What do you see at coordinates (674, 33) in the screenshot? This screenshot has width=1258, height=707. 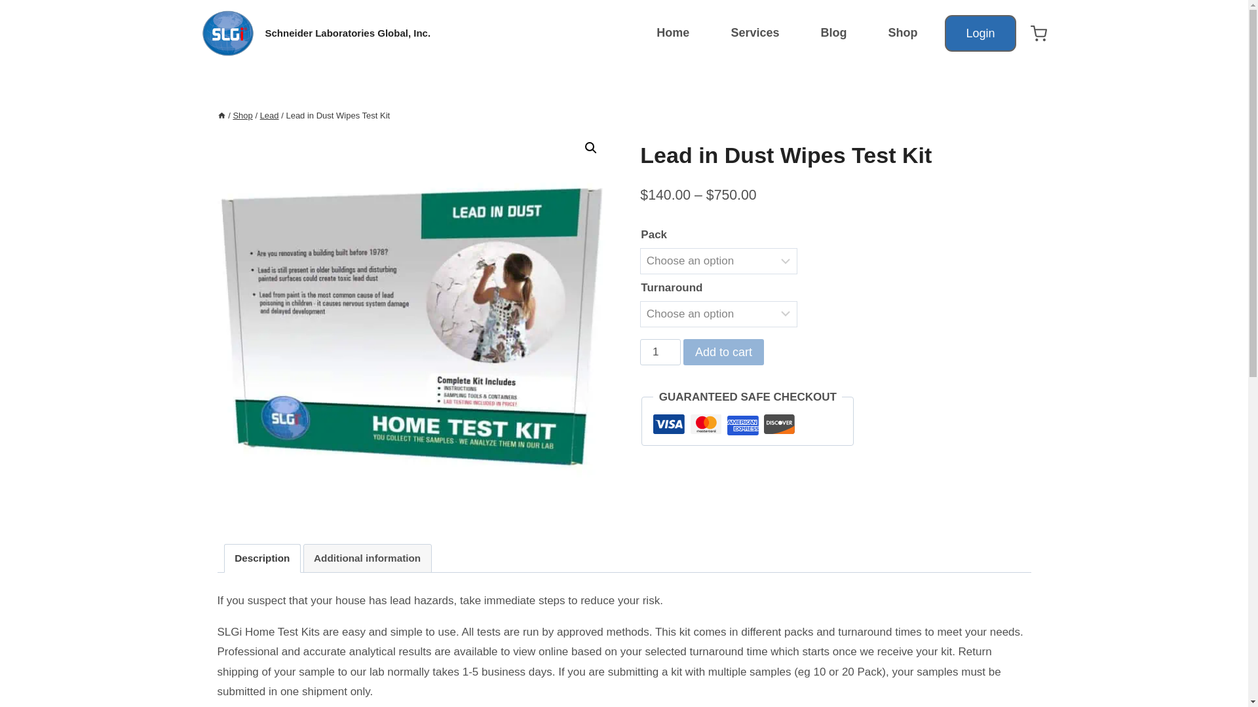 I see `Home` at bounding box center [674, 33].